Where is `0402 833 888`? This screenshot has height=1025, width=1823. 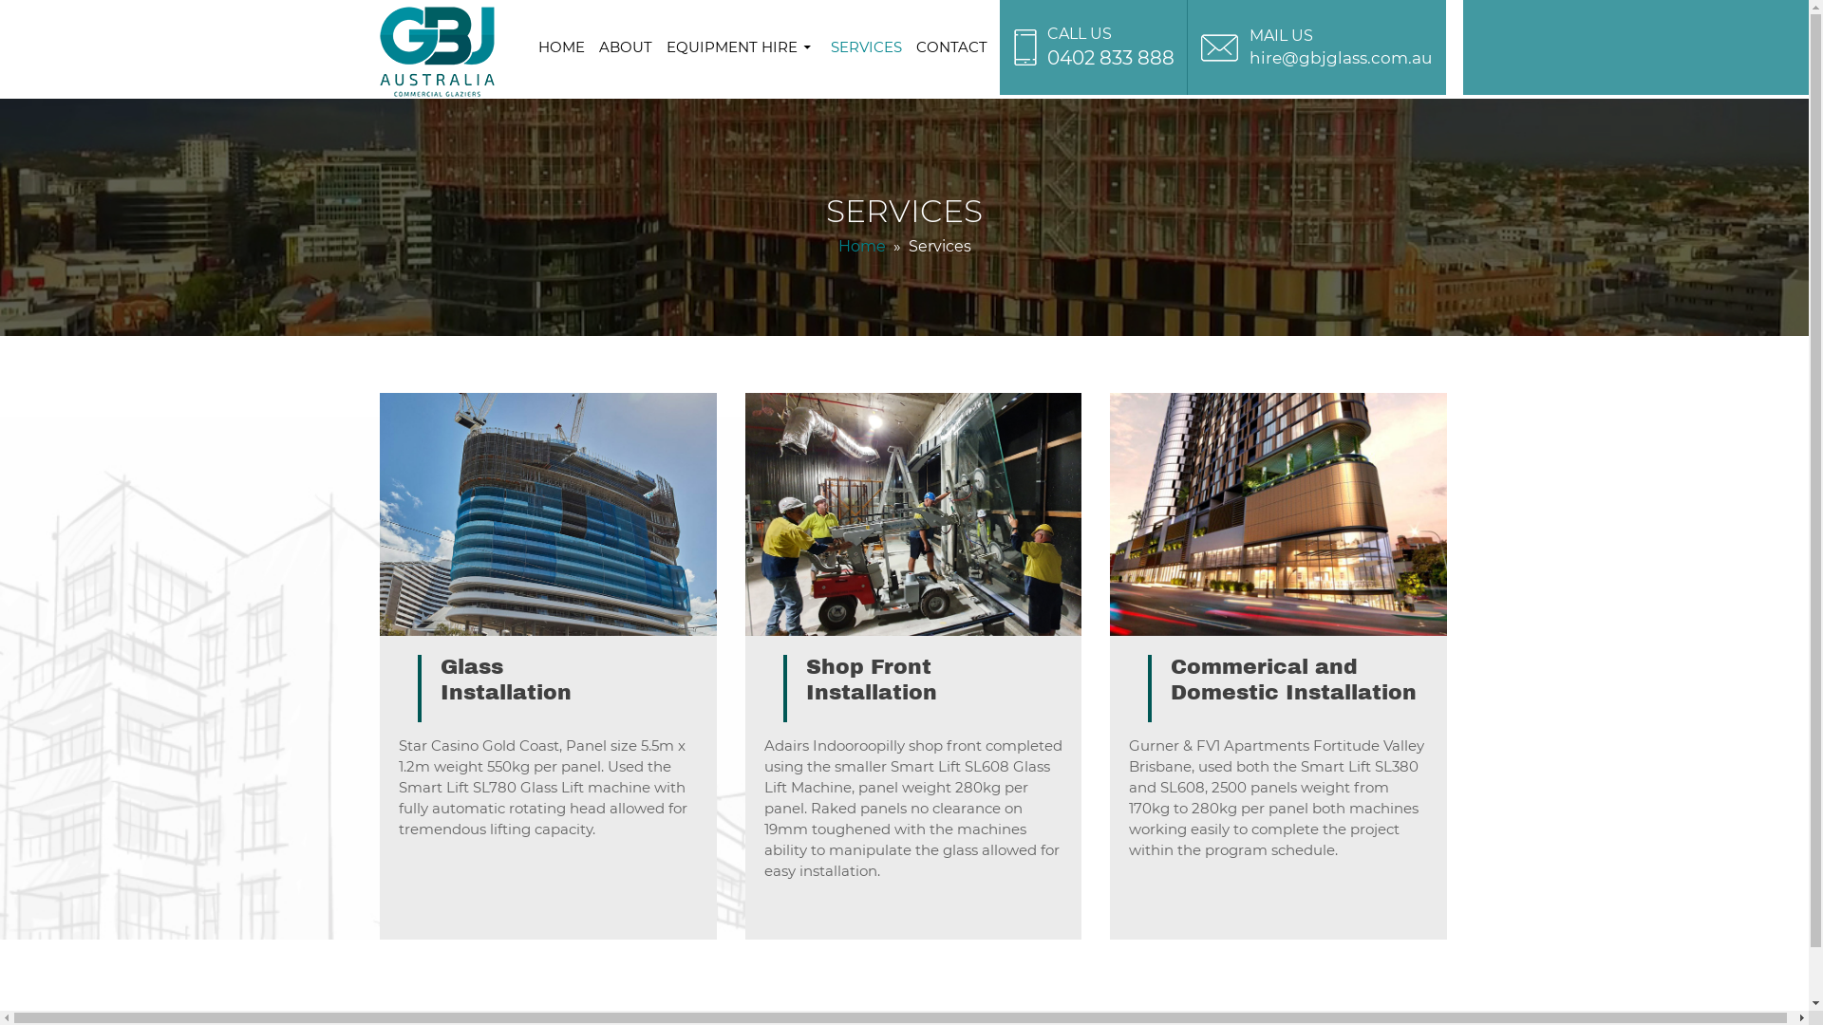
0402 833 888 is located at coordinates (1110, 58).